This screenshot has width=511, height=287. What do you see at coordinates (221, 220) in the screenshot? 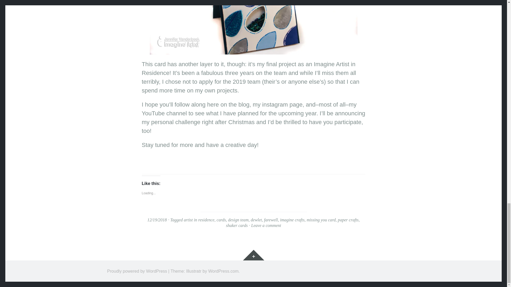
I see `cards` at bounding box center [221, 220].